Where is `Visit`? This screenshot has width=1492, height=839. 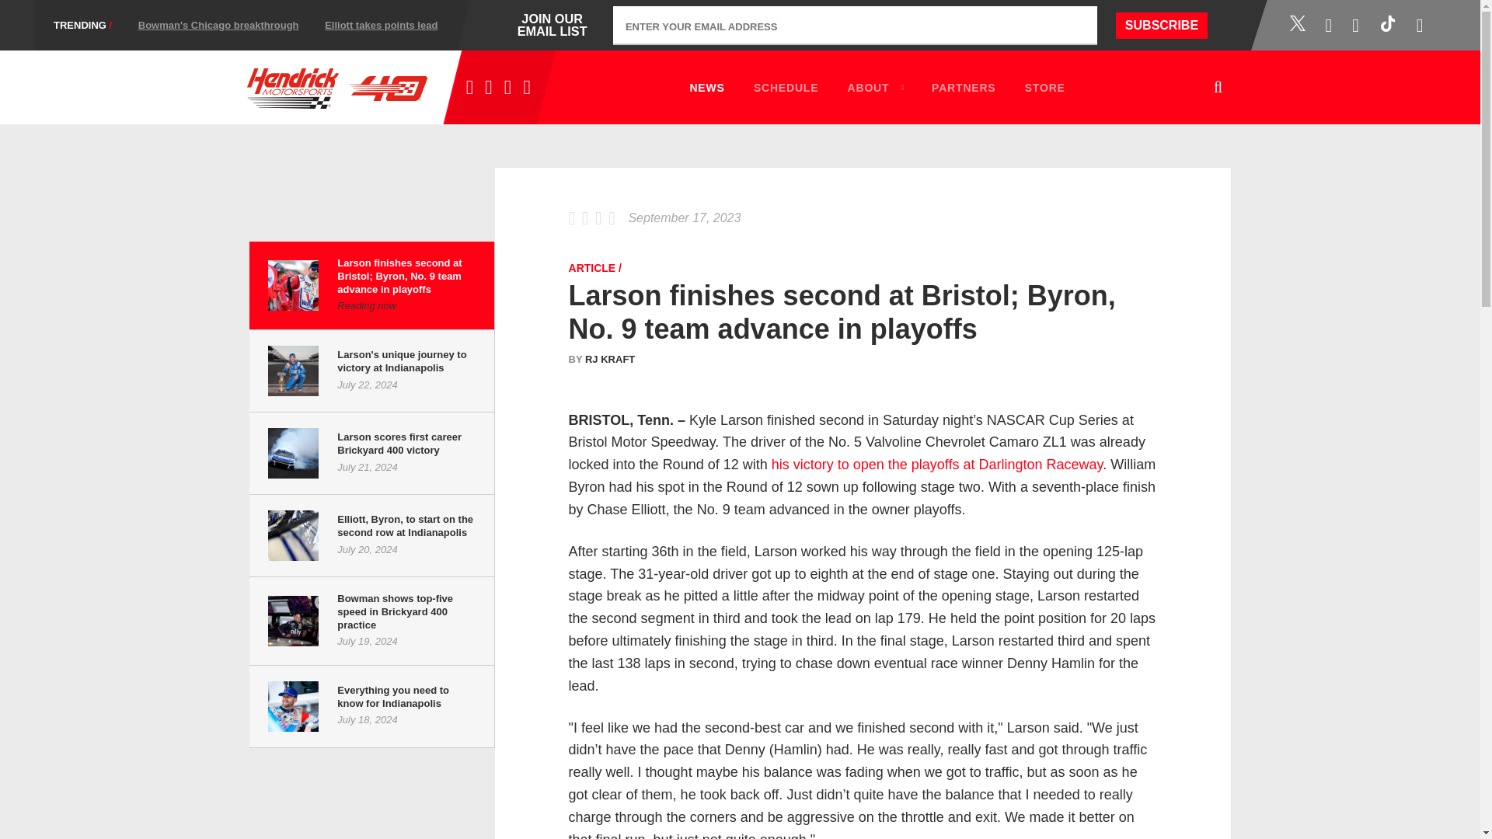 Visit is located at coordinates (786, 87).